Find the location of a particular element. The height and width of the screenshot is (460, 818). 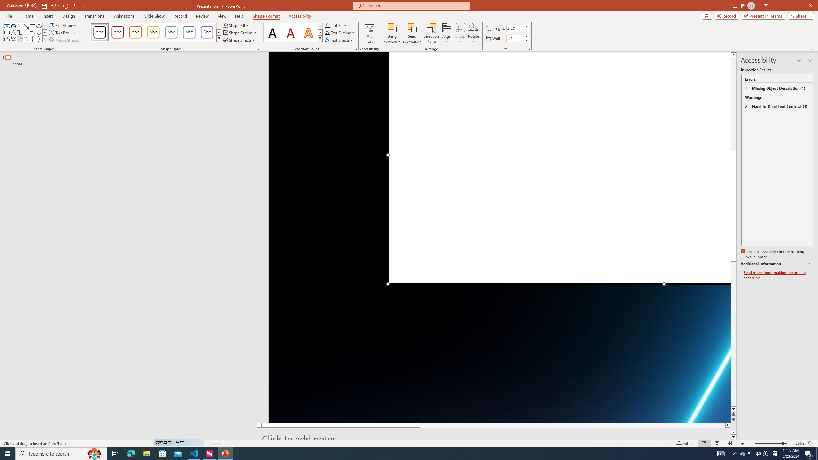

Slide Notes is located at coordinates (496, 439).